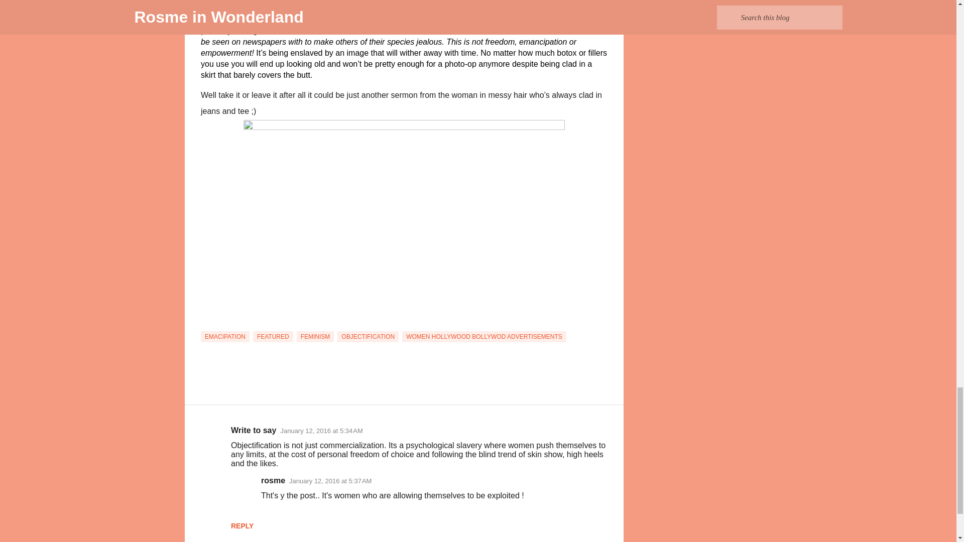  I want to click on Email Post, so click(207, 325).